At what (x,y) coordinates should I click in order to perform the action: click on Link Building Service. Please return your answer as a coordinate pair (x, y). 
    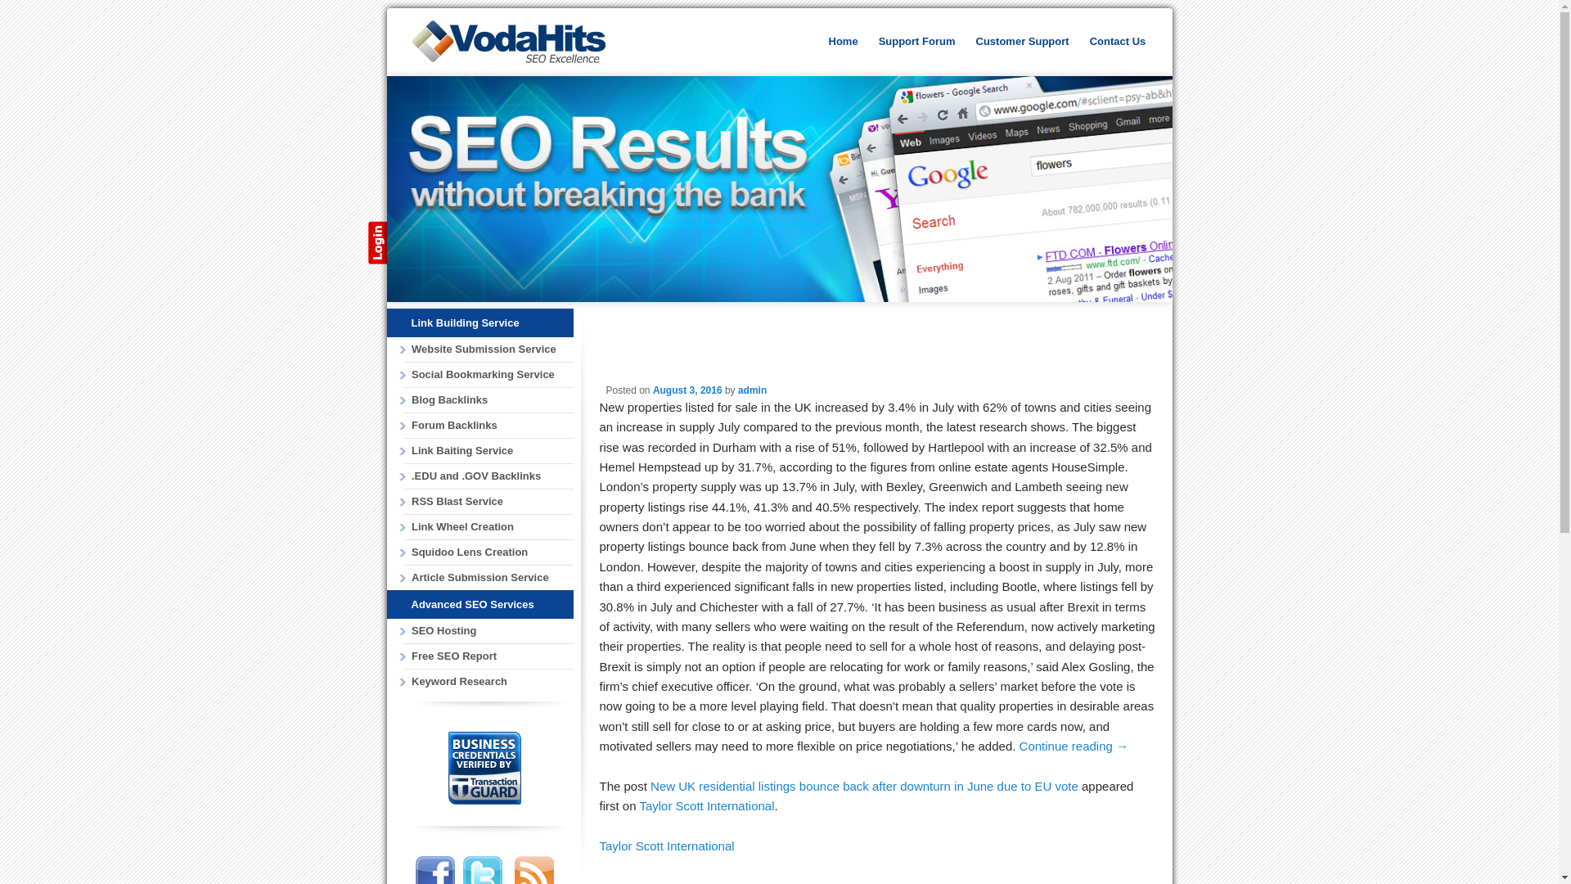
    Looking at the image, I should click on (464, 322).